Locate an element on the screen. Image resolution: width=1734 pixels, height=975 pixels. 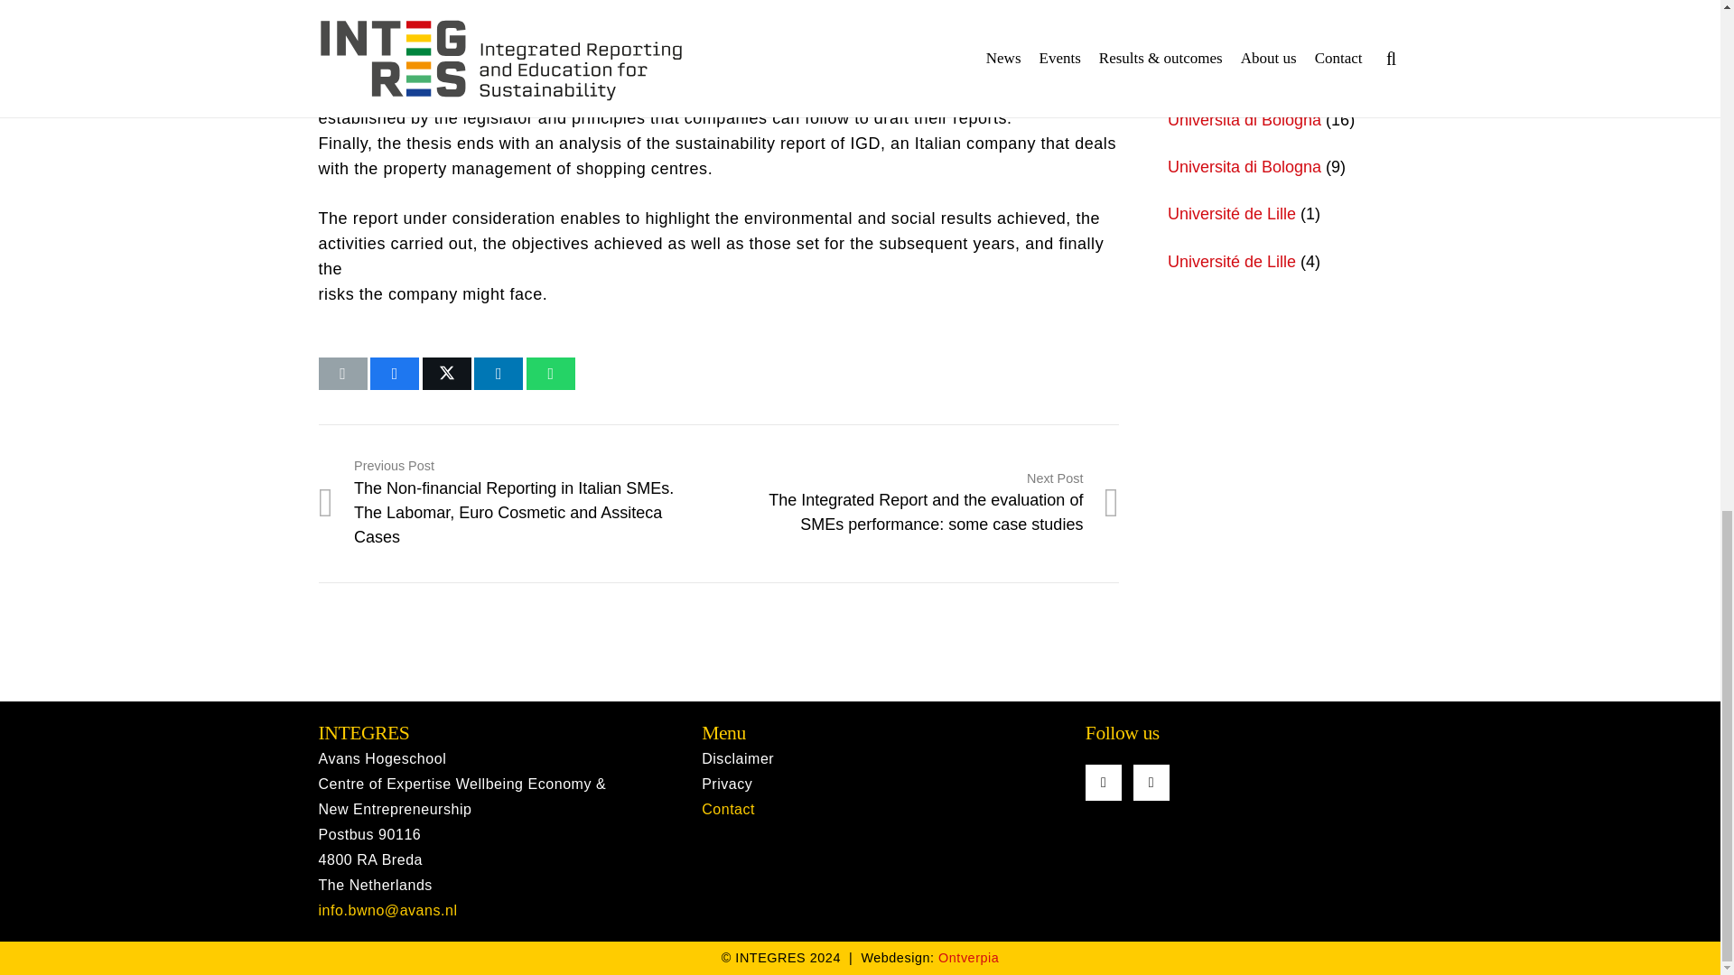
Share this is located at coordinates (551, 374).